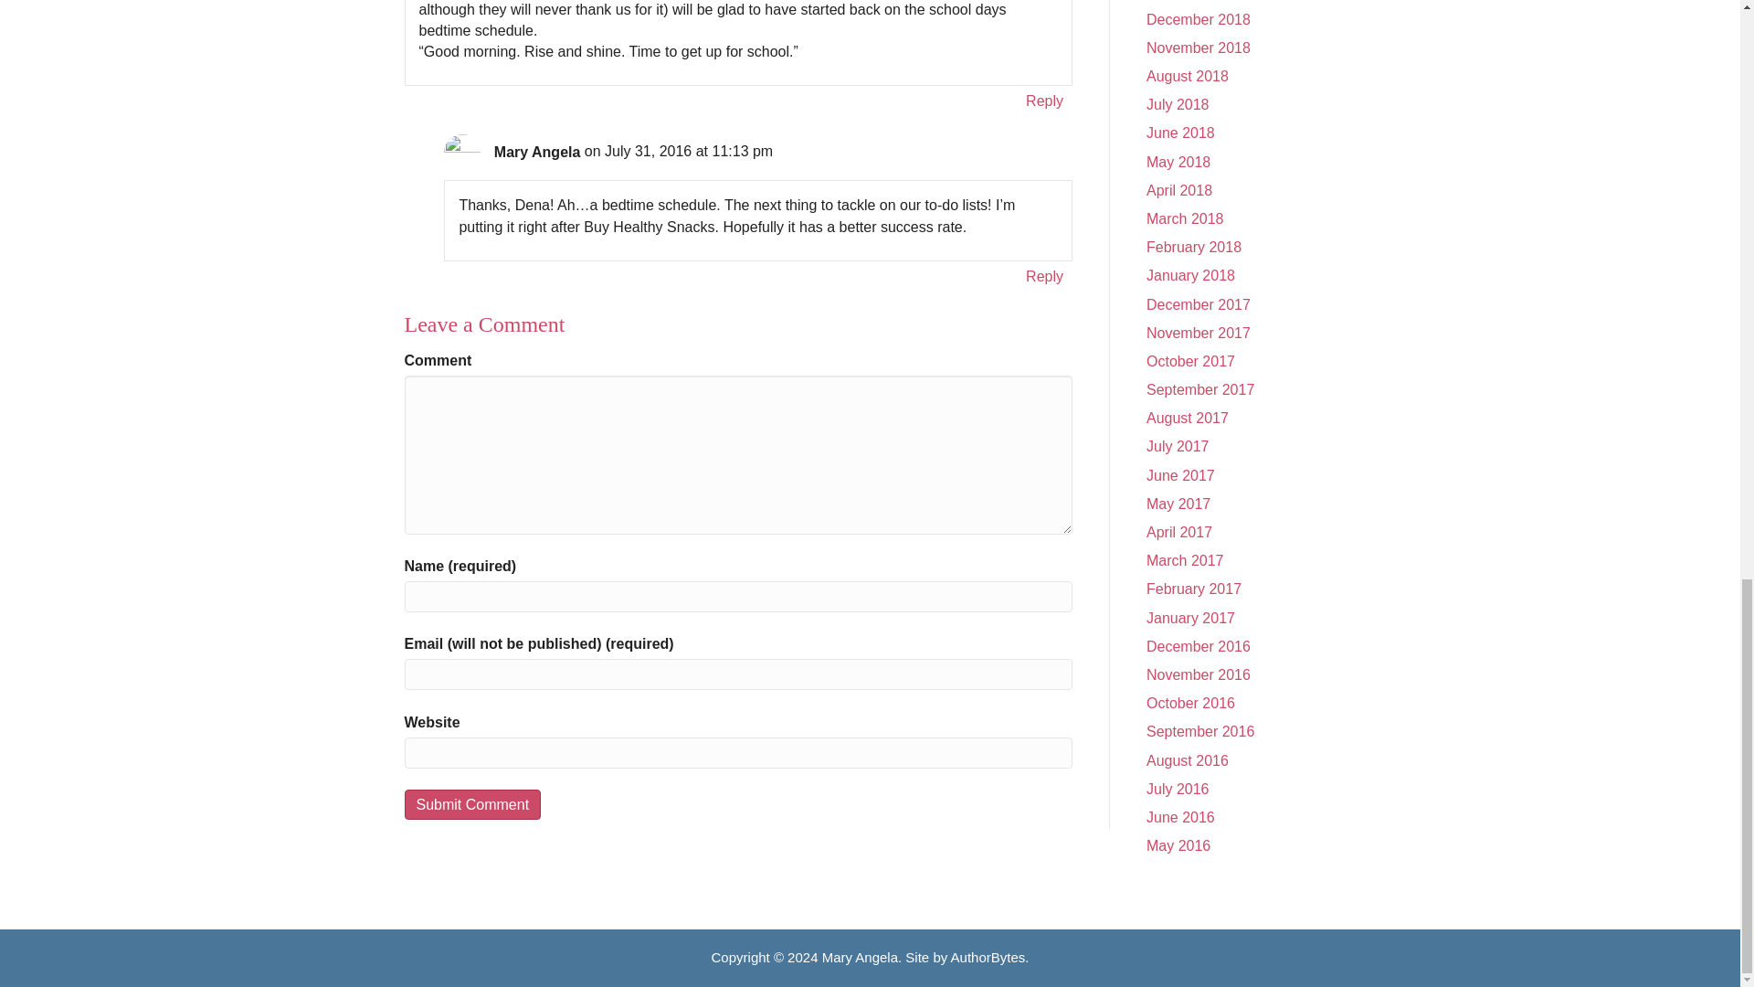 This screenshot has height=987, width=1754. I want to click on Reply, so click(1044, 276).